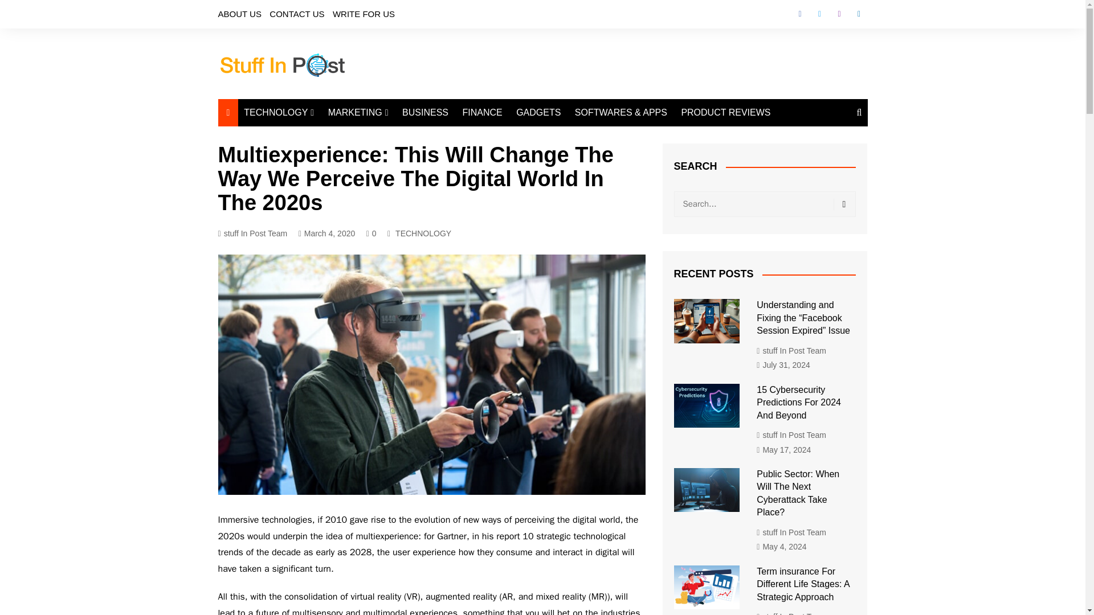 The width and height of the screenshot is (1094, 615). I want to click on BIG DATA, so click(301, 220).